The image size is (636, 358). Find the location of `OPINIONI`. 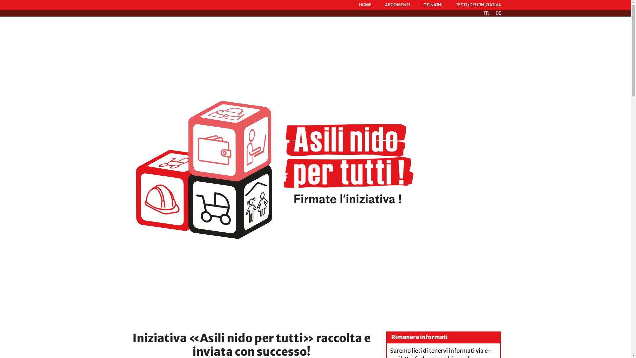

OPINIONI is located at coordinates (433, 5).